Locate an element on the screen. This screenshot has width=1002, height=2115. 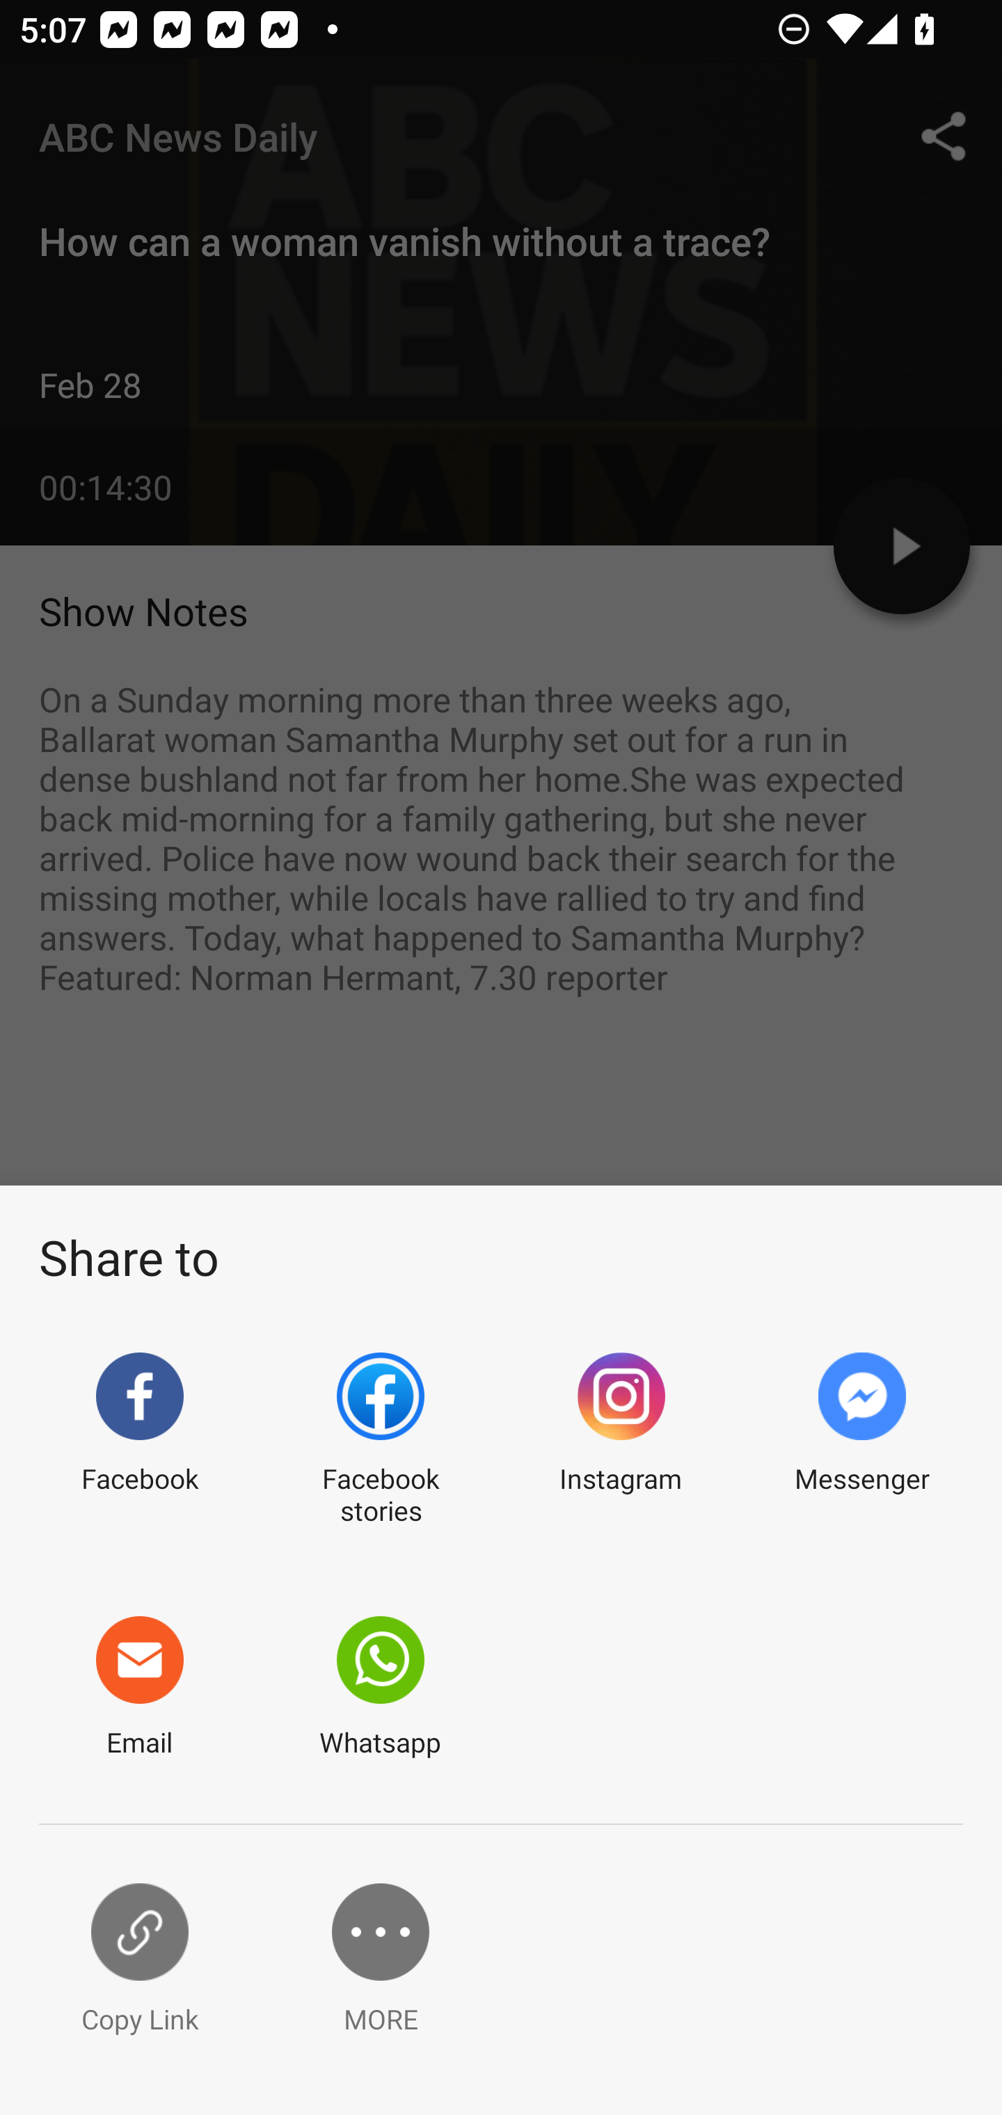
Copy Link is located at coordinates (139, 1961).